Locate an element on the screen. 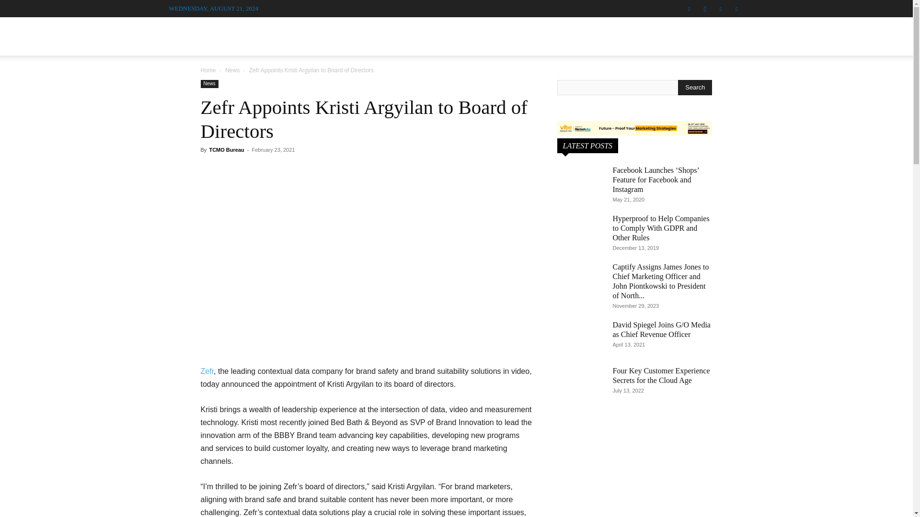 The image size is (920, 517). INSIGHTS is located at coordinates (628, 34).